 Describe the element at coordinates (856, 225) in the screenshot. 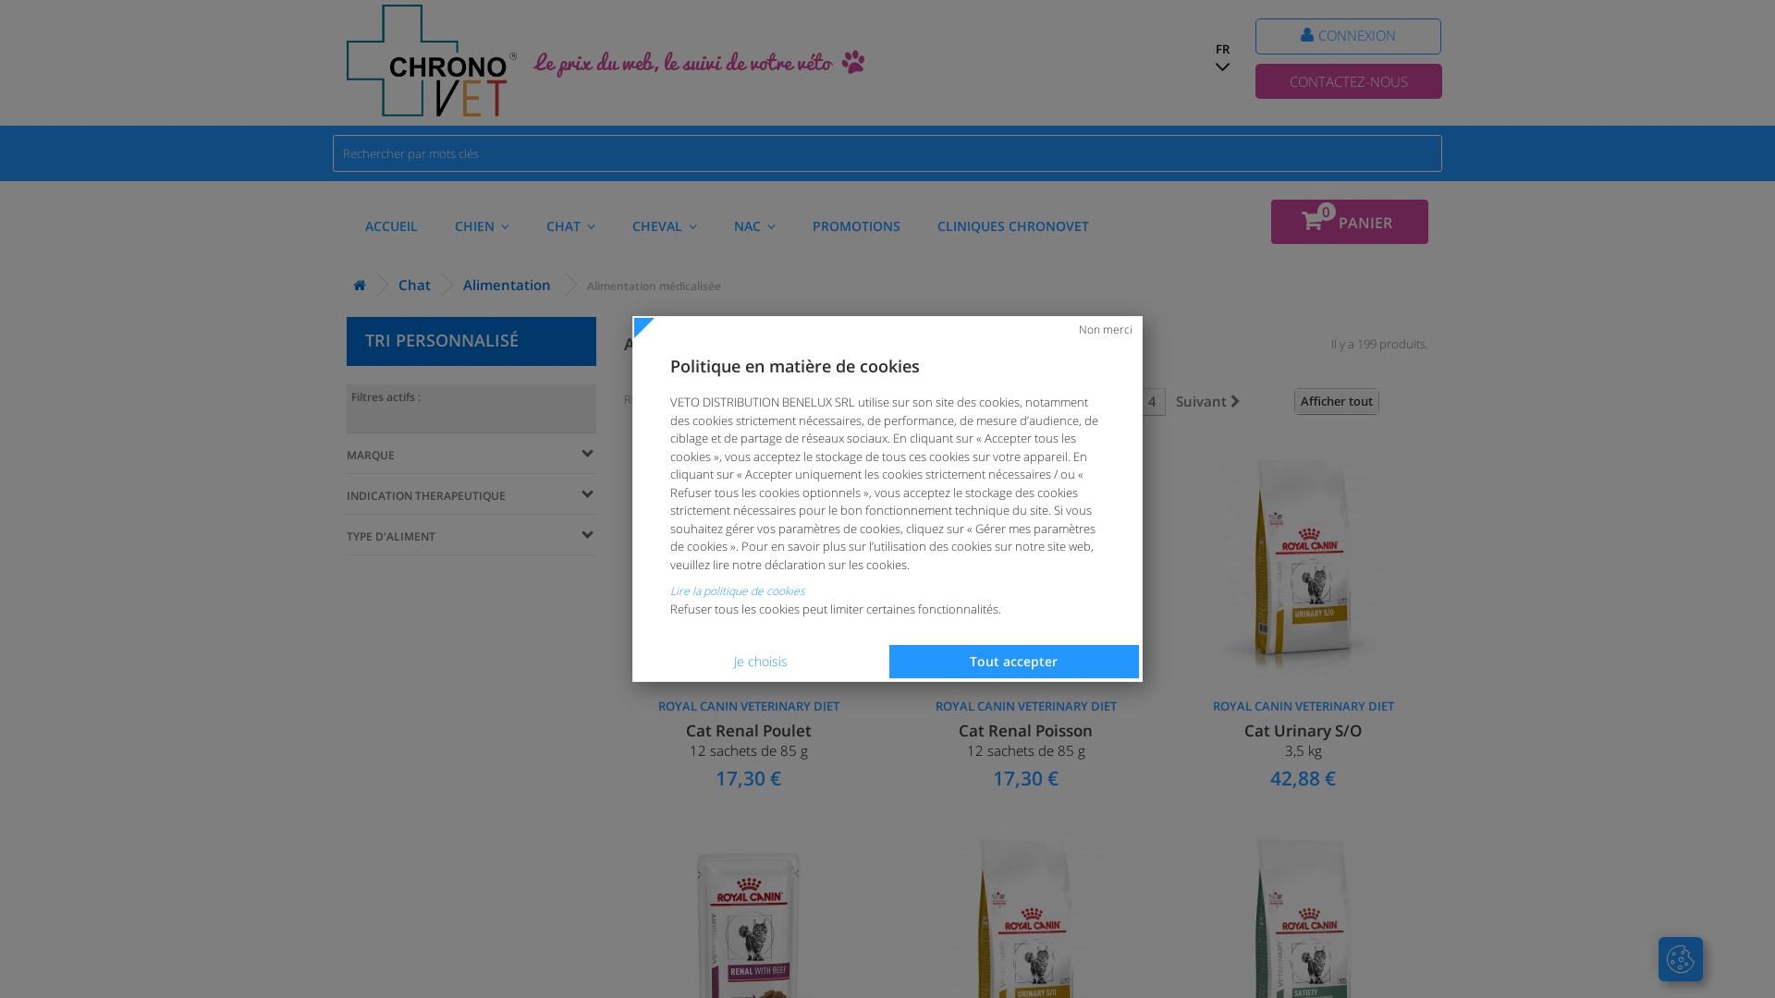

I see `PROMOTIONS` at that location.